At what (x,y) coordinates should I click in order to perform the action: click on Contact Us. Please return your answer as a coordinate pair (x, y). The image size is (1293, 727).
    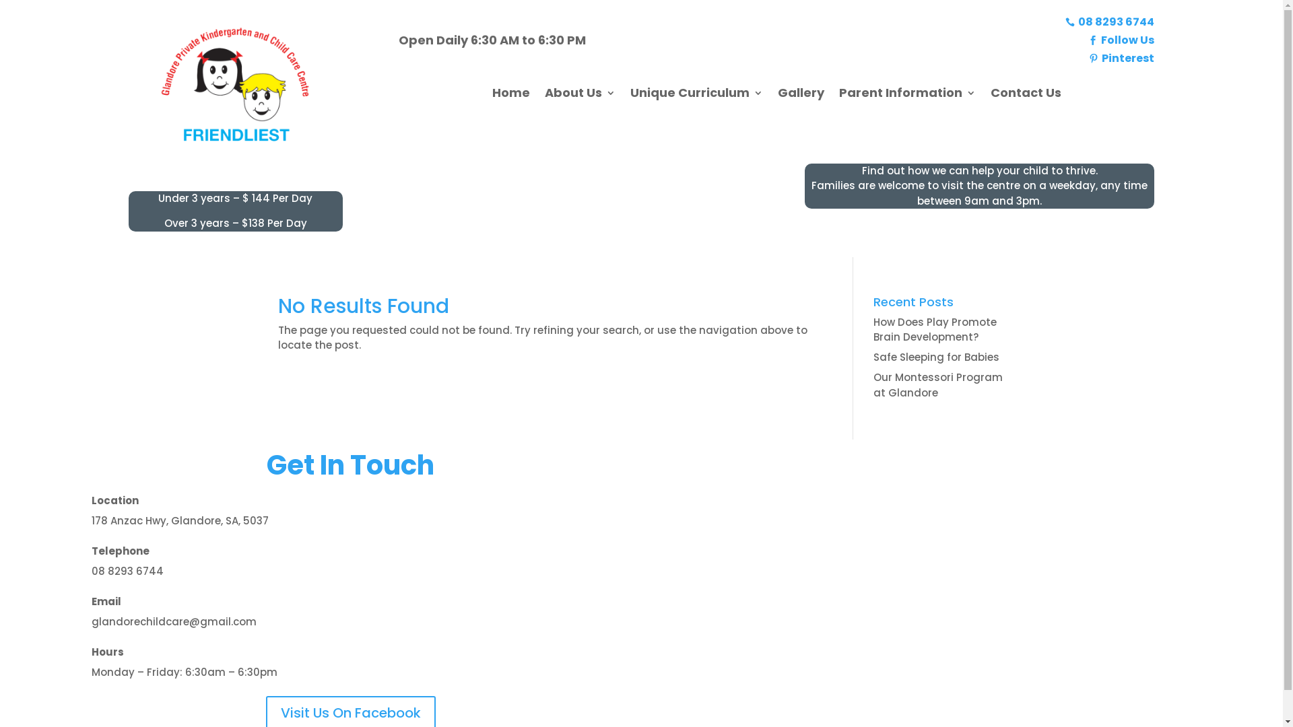
    Looking at the image, I should click on (1026, 96).